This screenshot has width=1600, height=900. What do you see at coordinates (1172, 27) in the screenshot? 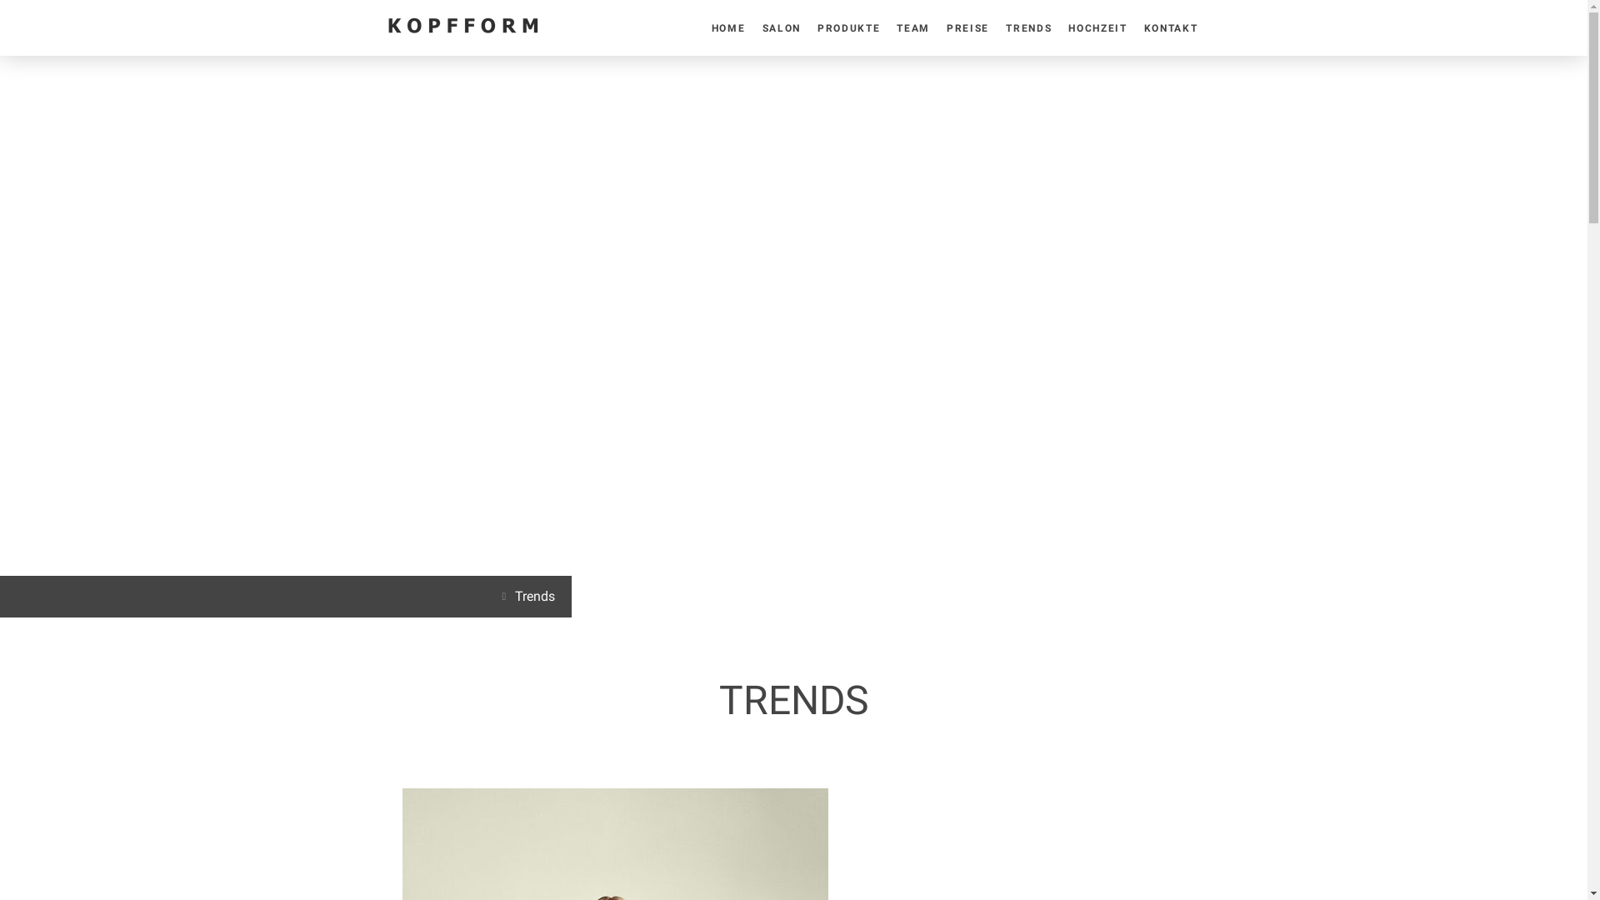
I see `KONTAKT` at bounding box center [1172, 27].